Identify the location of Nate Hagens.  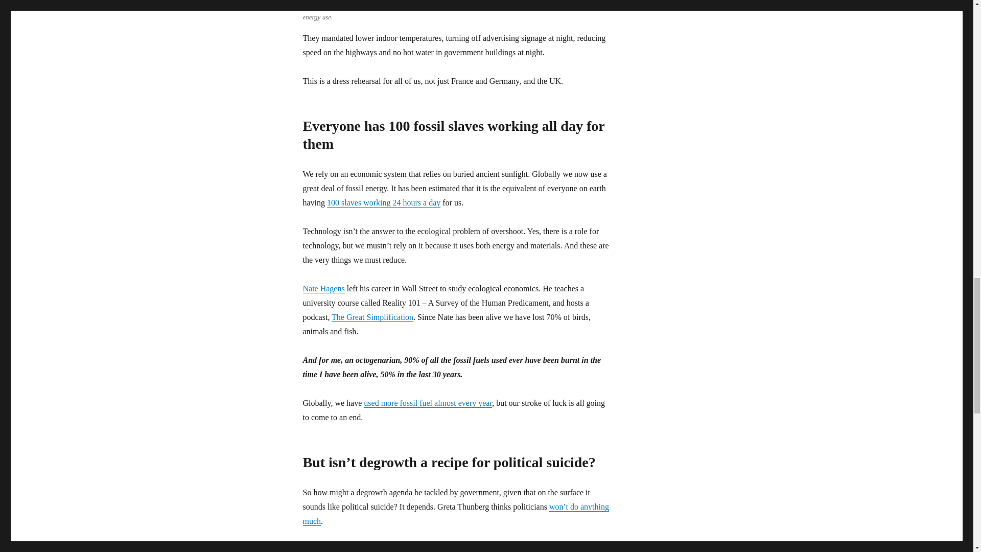
(323, 288).